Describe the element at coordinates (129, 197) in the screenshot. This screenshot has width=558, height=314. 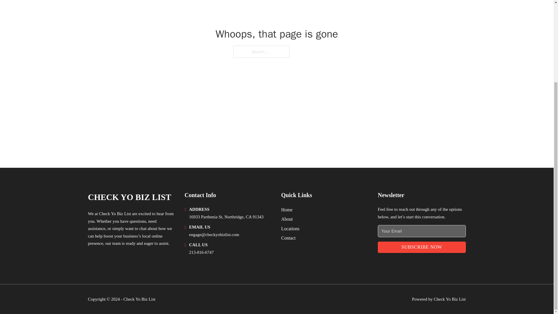
I see `CHECK YO BIZ LIST` at that location.